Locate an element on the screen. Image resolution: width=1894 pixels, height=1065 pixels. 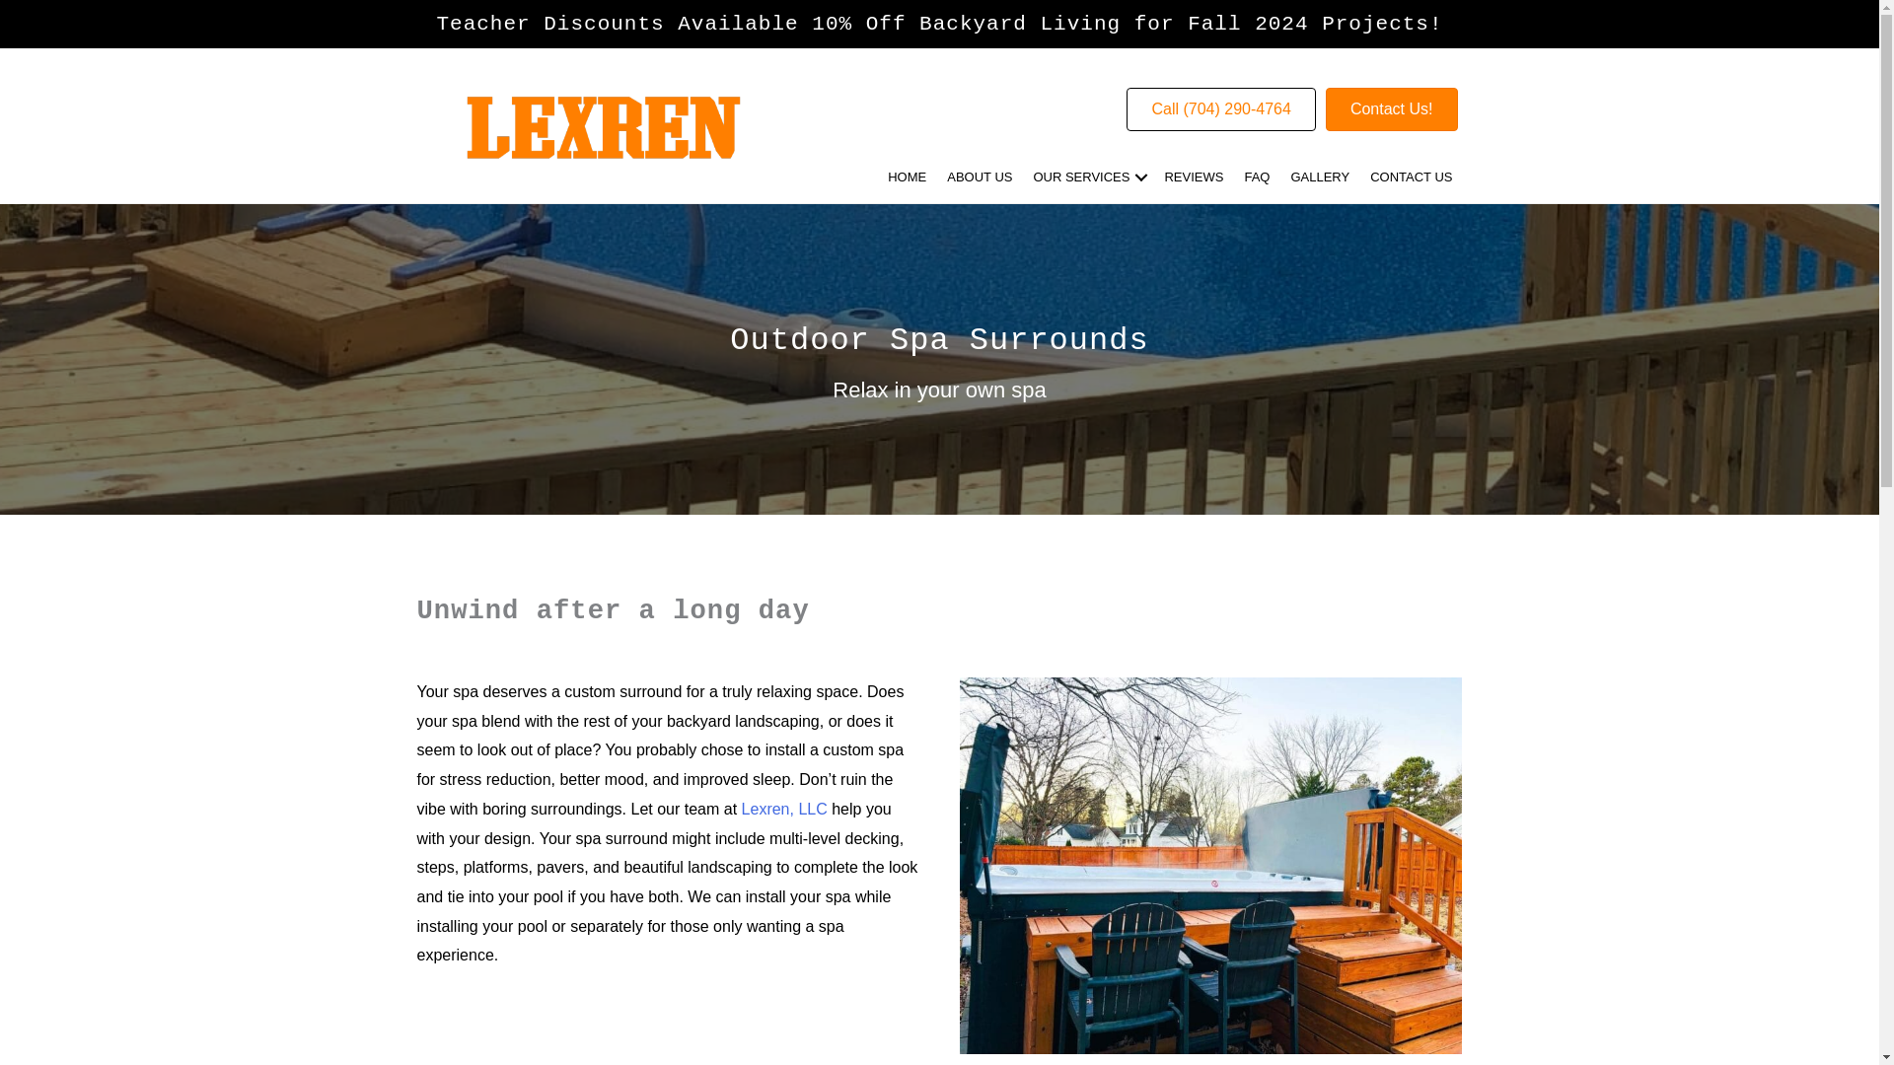
Lexren, LLC is located at coordinates (785, 809).